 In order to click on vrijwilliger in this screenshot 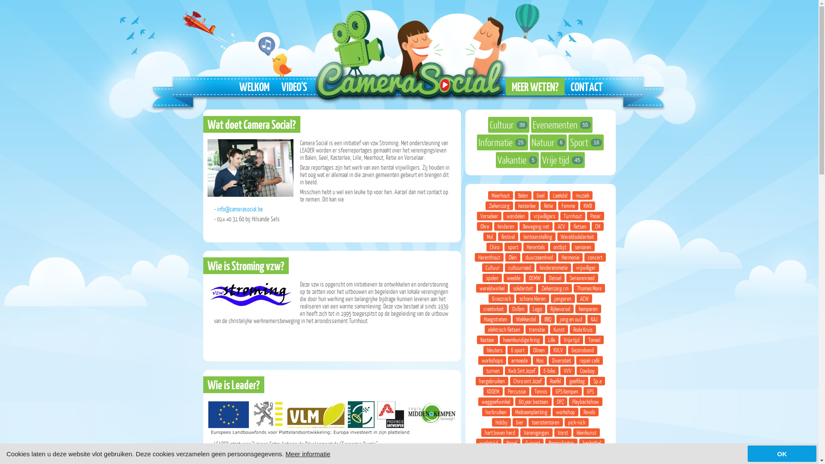, I will do `click(585, 267)`.